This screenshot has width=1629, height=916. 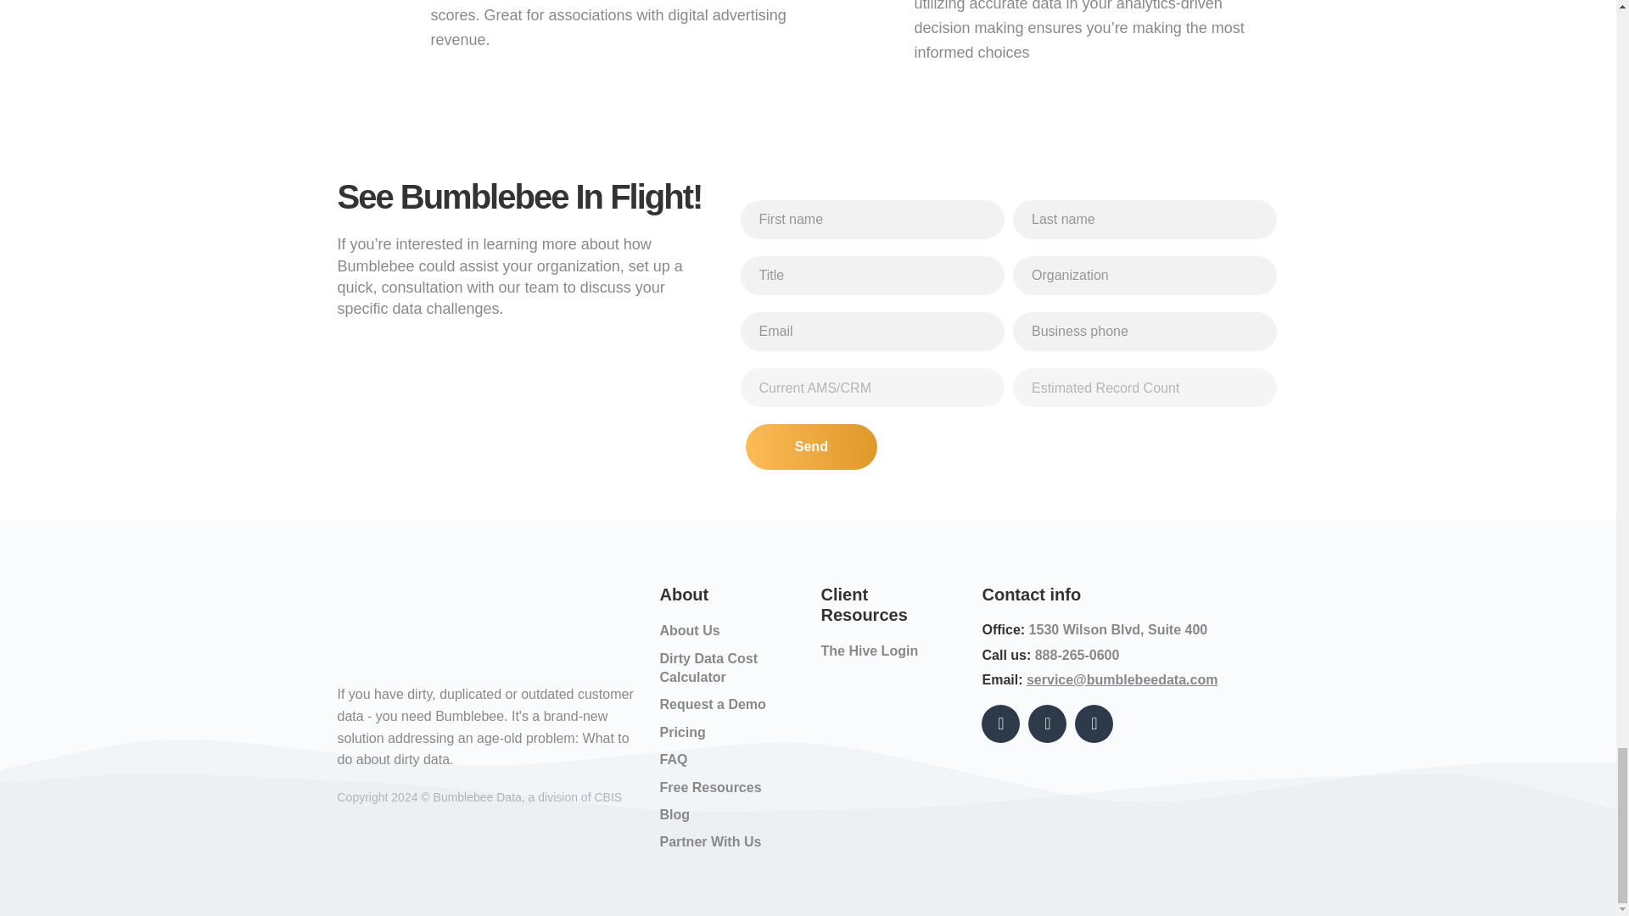 I want to click on Dirty Data Cost Calculator, so click(x=708, y=667).